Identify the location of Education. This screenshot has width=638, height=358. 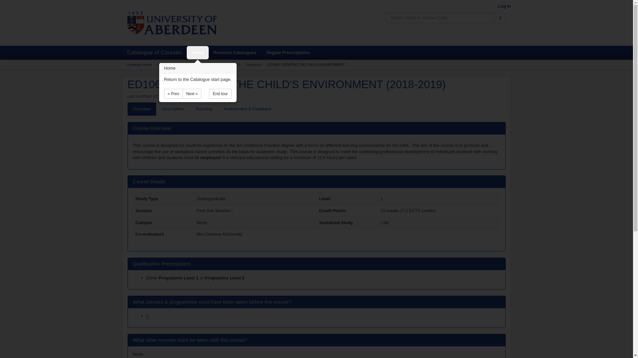
(254, 65).